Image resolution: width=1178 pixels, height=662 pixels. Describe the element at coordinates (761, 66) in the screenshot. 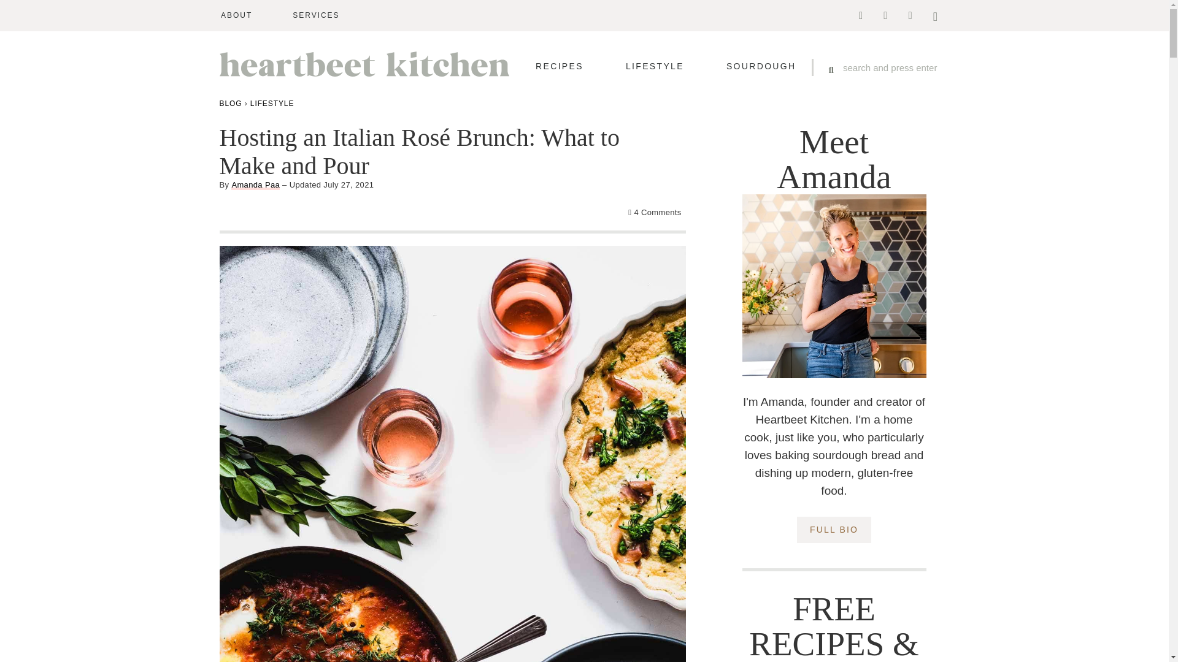

I see `SOURDOUGH` at that location.